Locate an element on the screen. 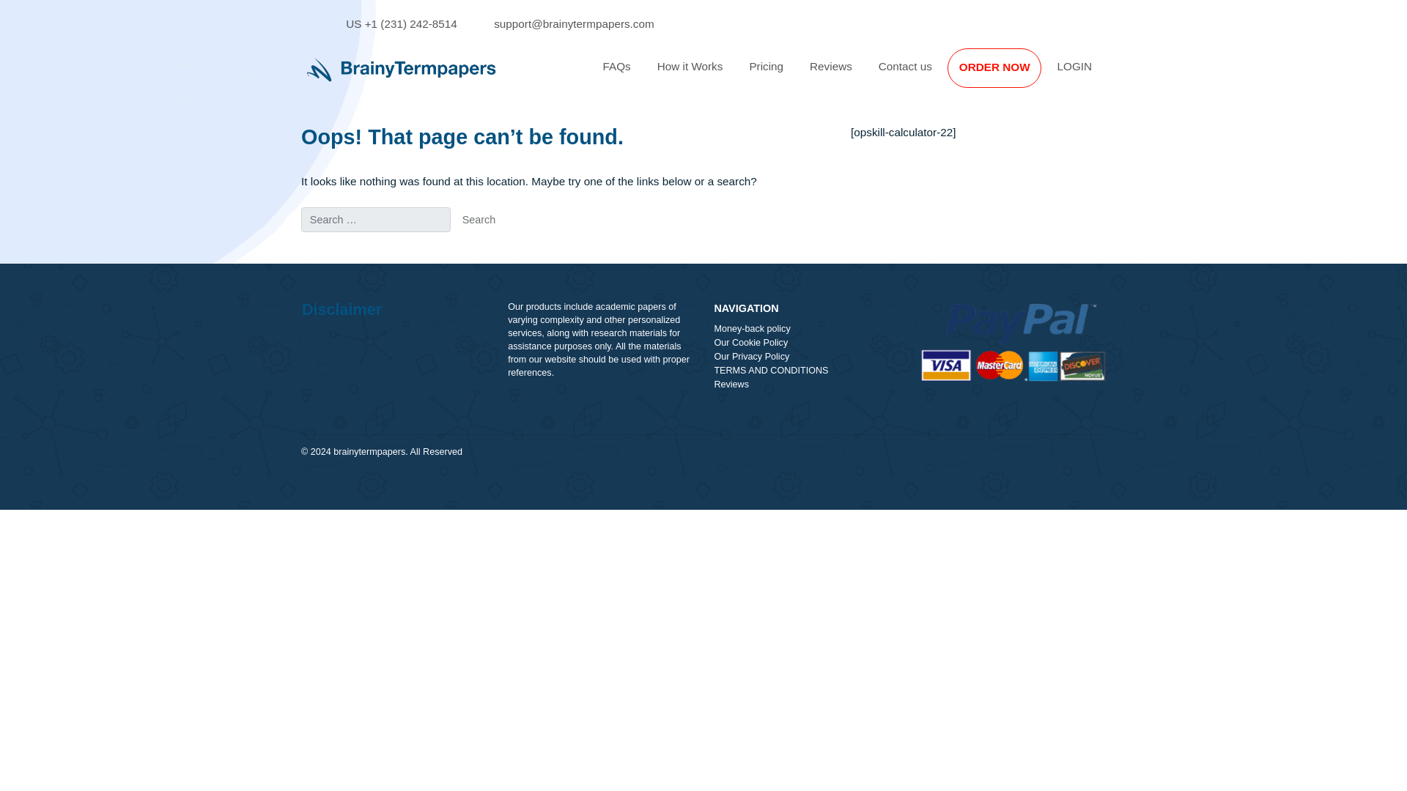 This screenshot has width=1407, height=791. LOGIN is located at coordinates (1194, 74).